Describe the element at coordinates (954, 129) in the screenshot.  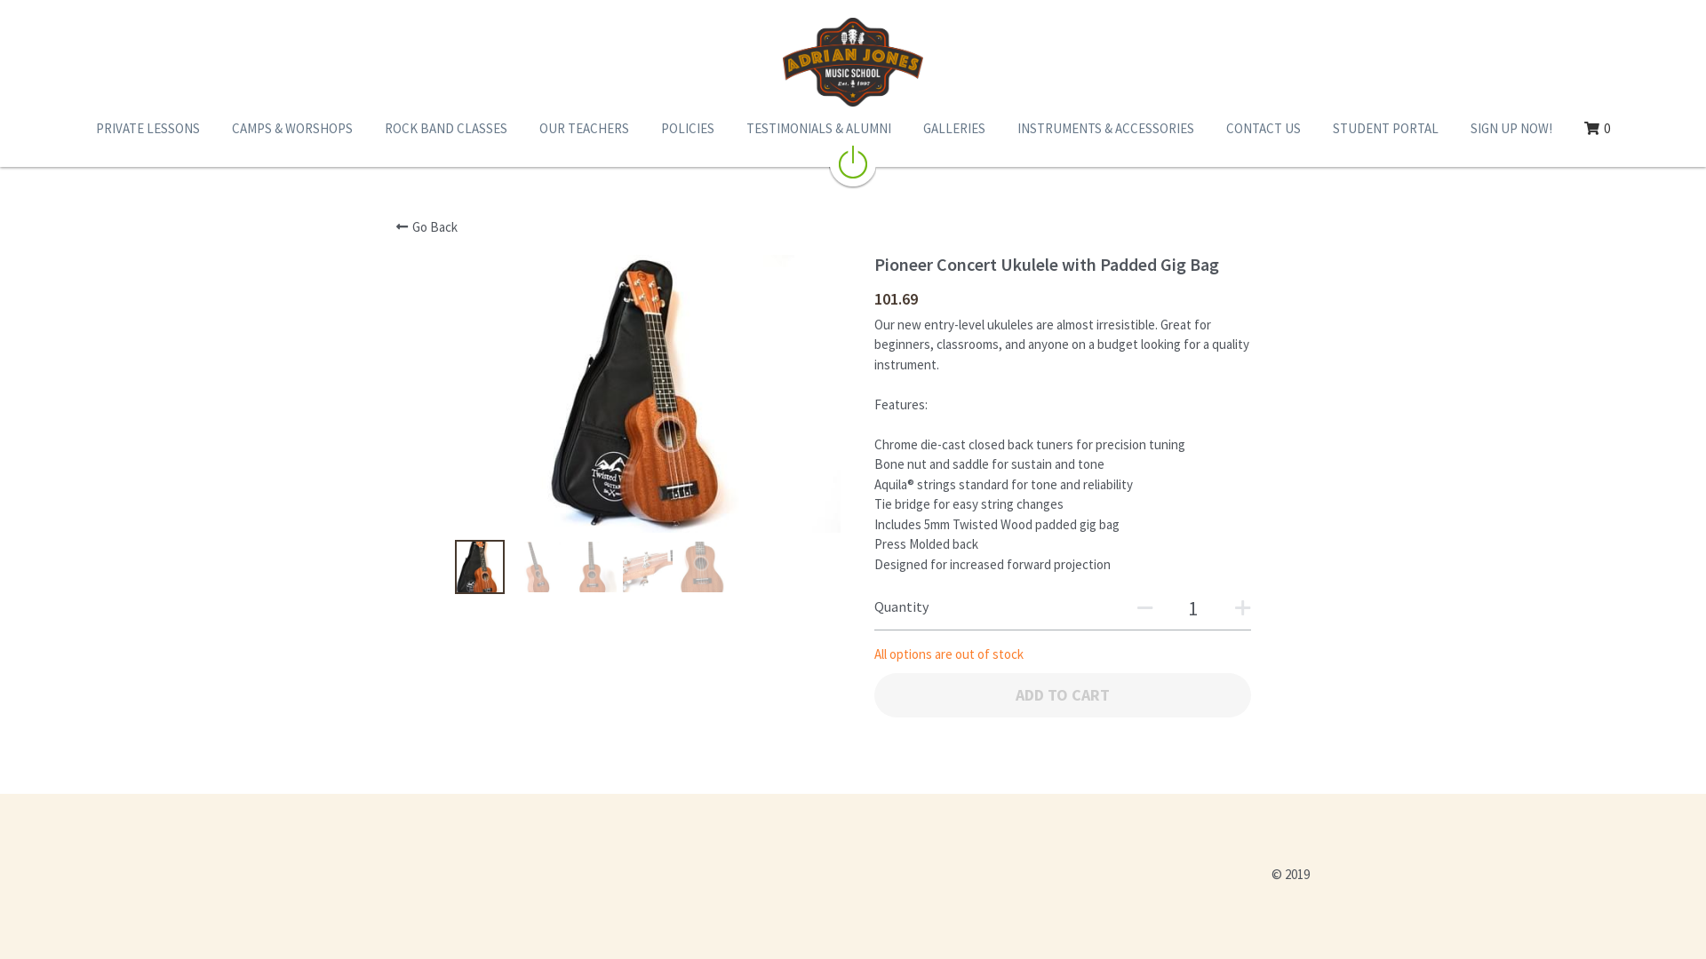
I see `GALLERIES` at that location.